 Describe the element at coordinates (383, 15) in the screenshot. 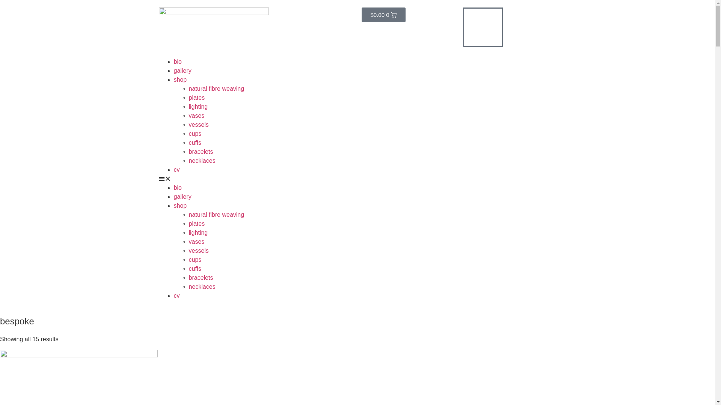

I see `$0.00 0` at that location.